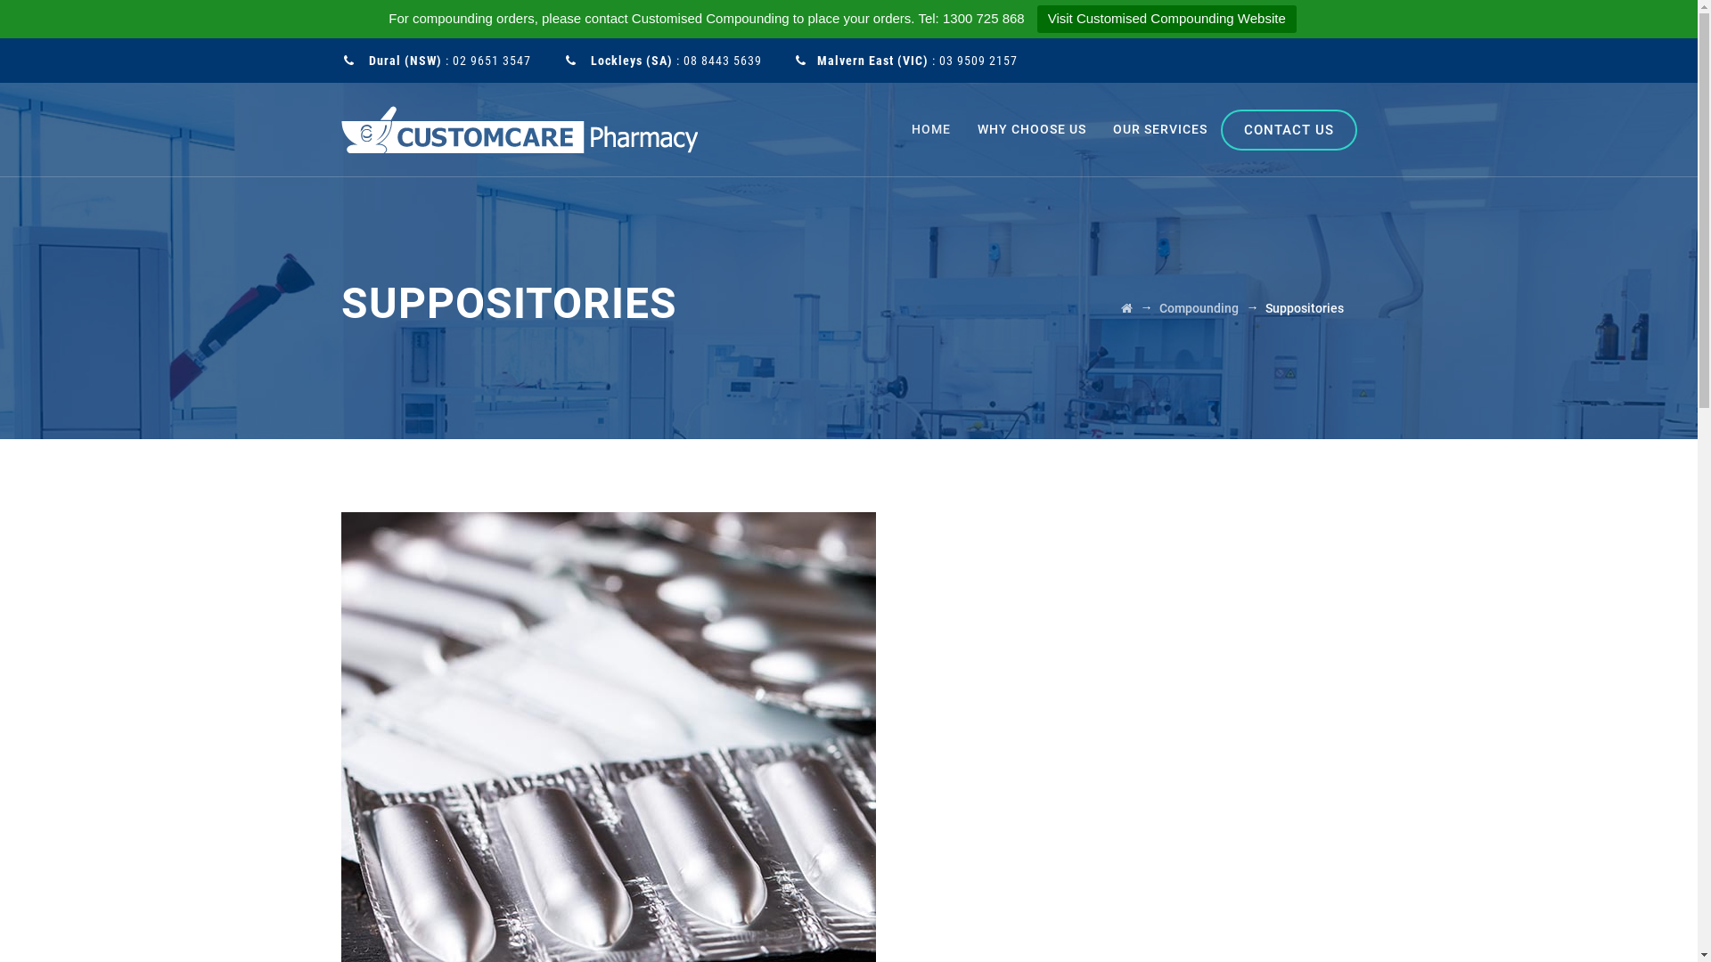  I want to click on CONTACT US, so click(1289, 130).